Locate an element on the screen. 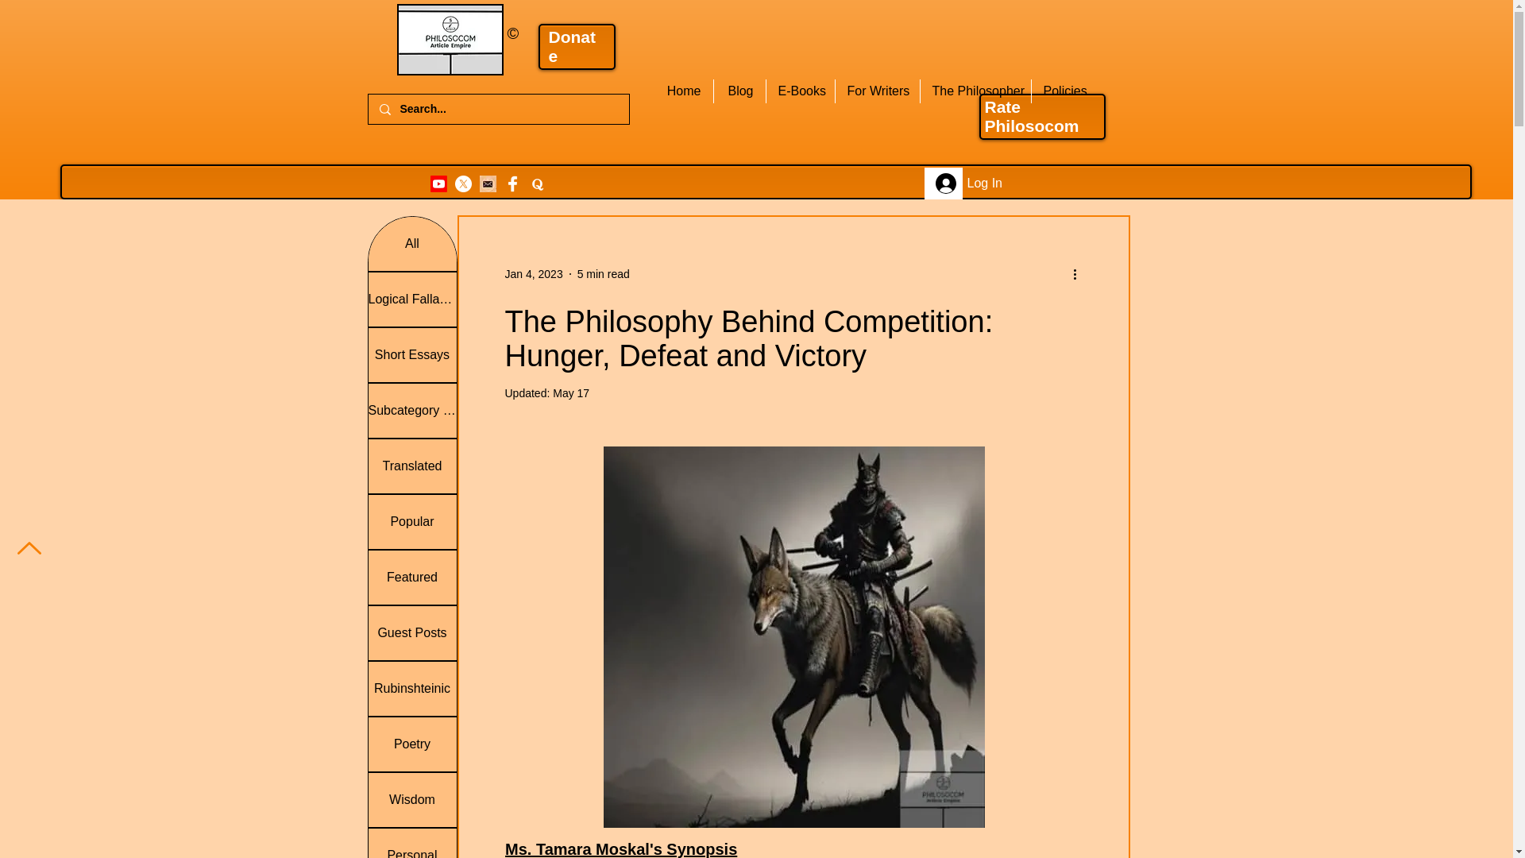 The width and height of the screenshot is (1525, 858). Guest Posts is located at coordinates (412, 632).